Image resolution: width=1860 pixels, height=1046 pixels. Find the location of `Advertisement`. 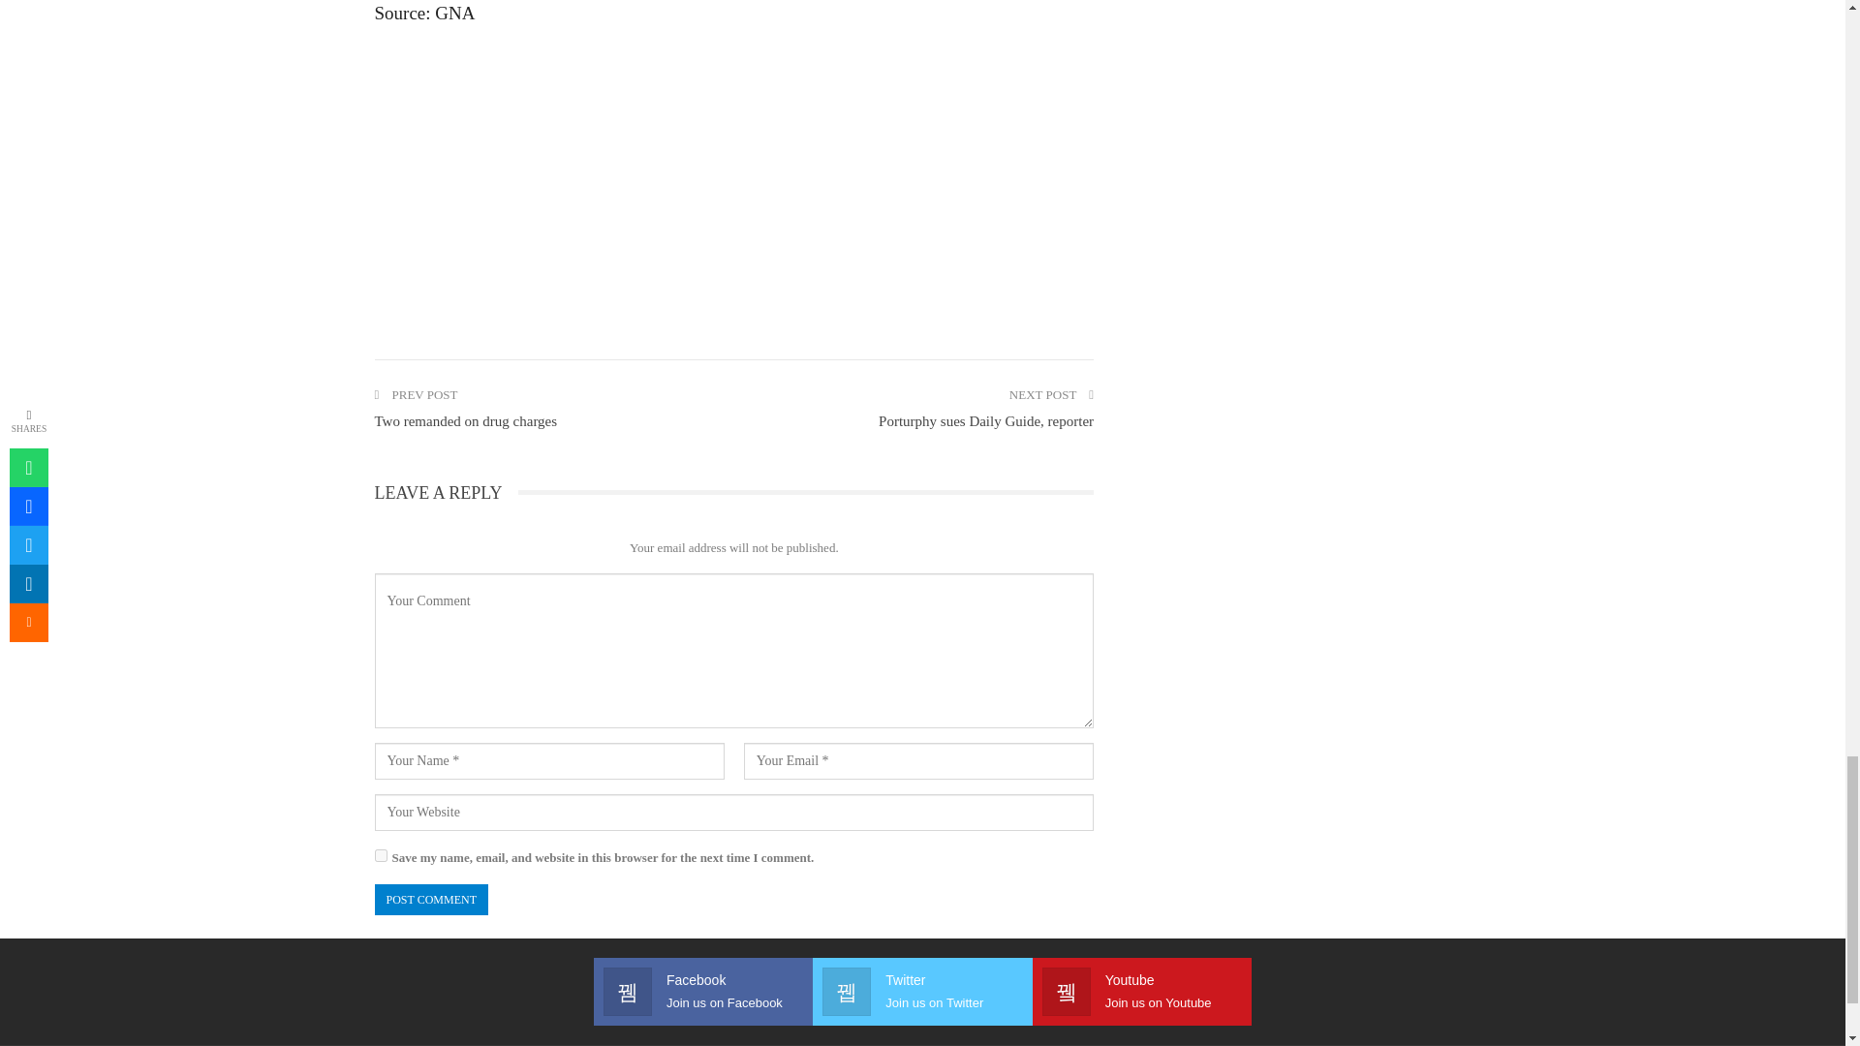

Advertisement is located at coordinates (732, 182).